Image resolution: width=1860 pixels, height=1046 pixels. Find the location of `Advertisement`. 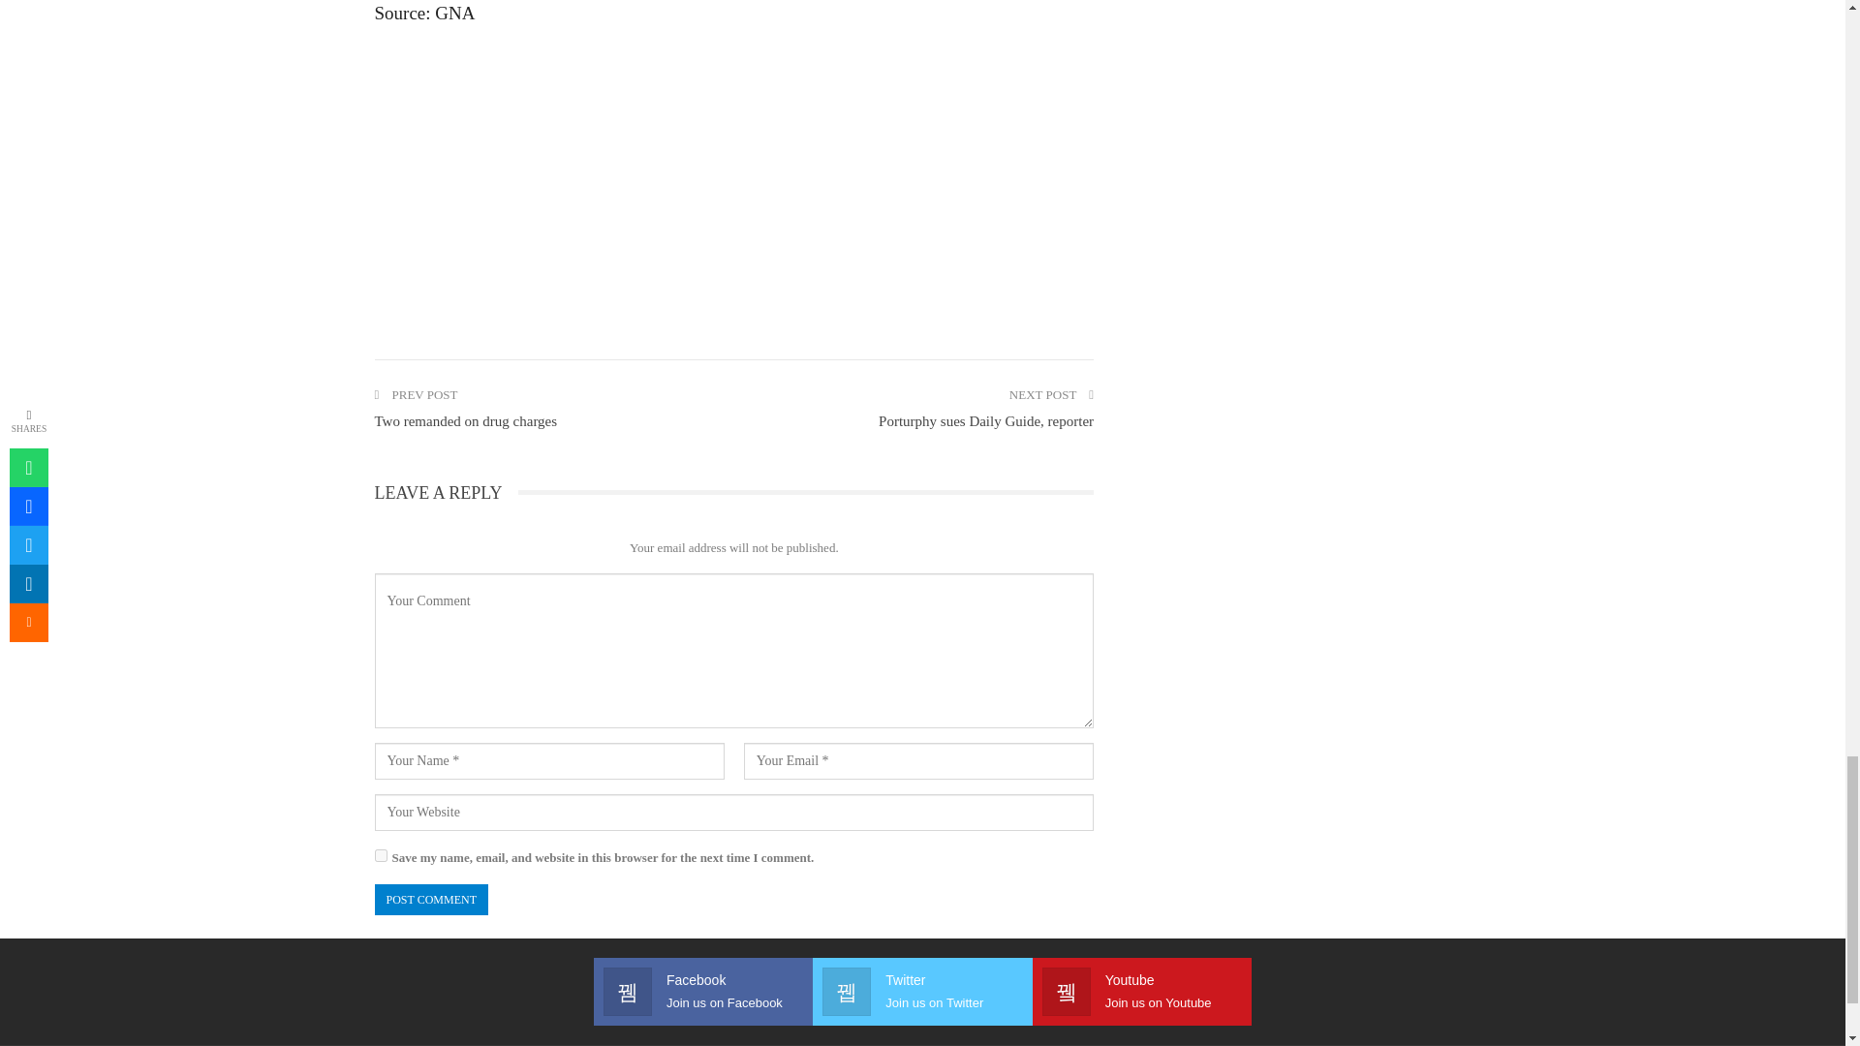

Advertisement is located at coordinates (732, 182).